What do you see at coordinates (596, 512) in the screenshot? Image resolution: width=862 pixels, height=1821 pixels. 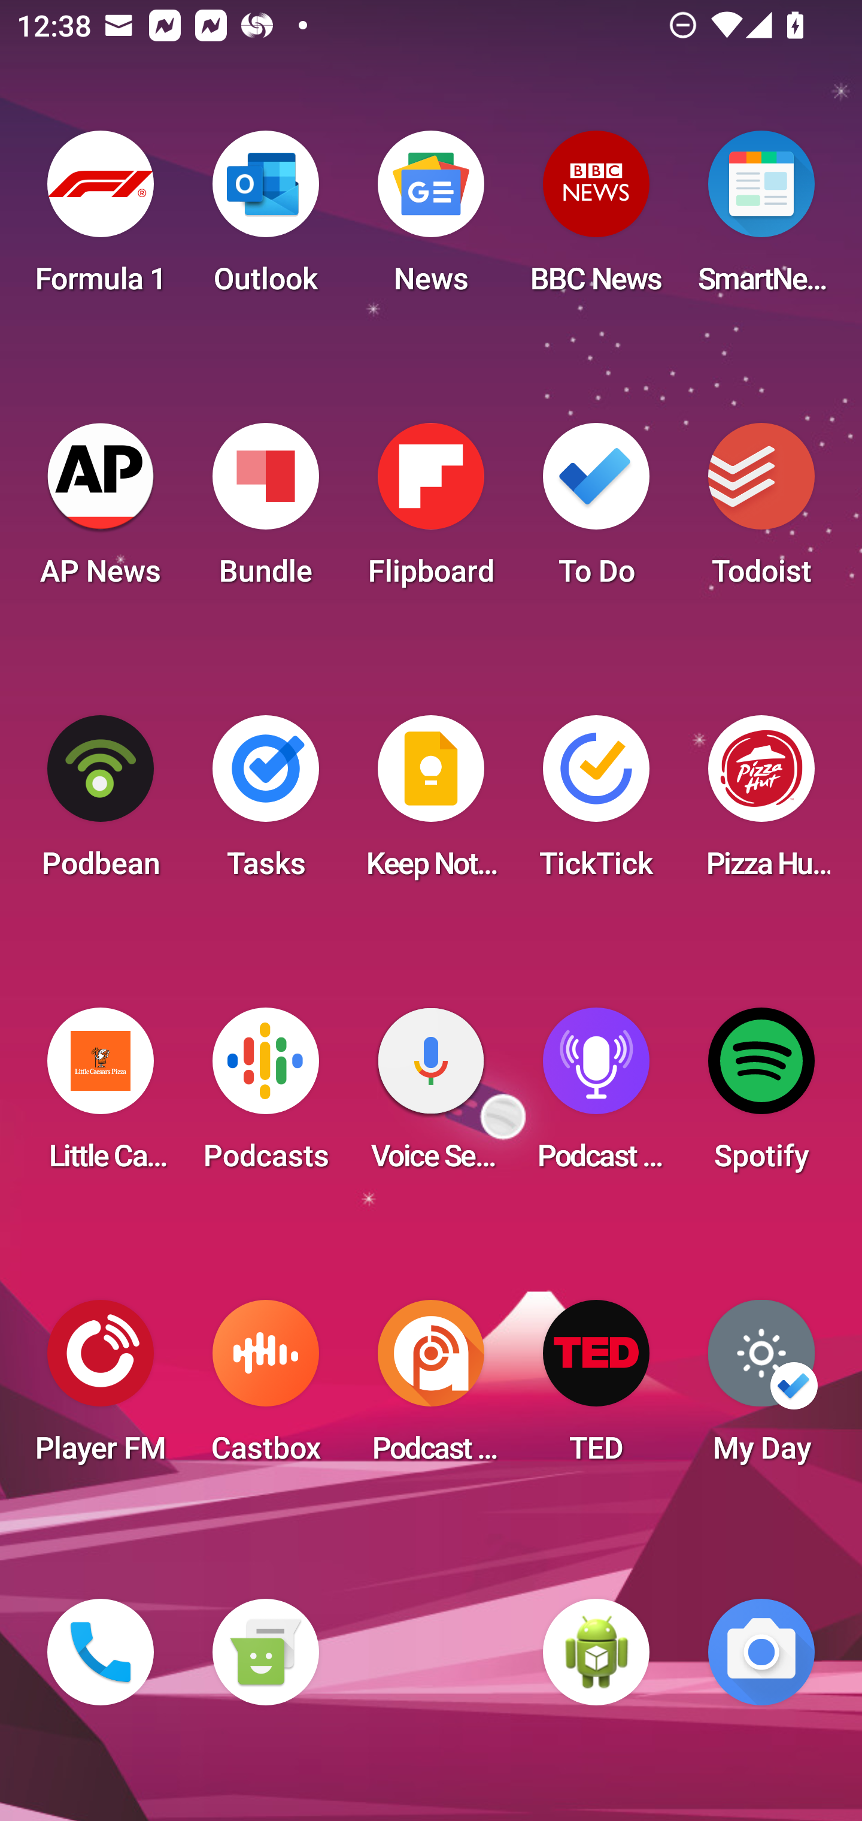 I see `To Do` at bounding box center [596, 512].